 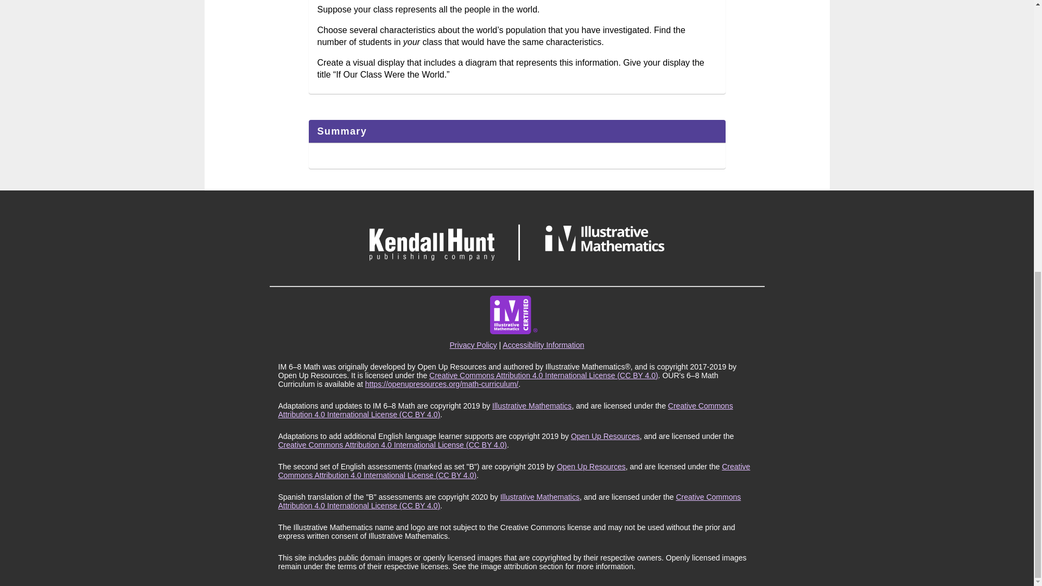 I want to click on Privacy Policy, so click(x=473, y=345).